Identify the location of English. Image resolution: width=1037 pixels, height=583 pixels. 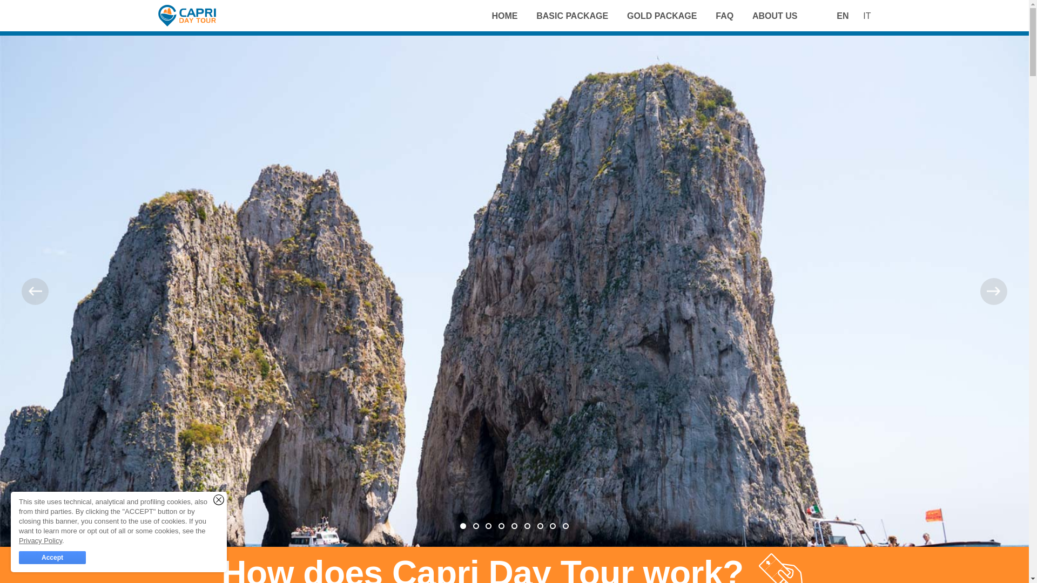
(843, 16).